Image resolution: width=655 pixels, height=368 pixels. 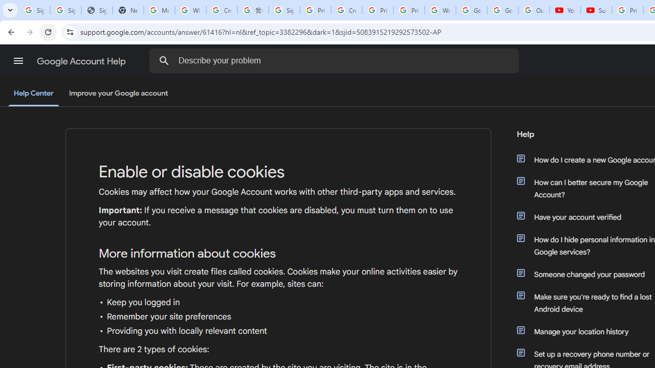 I want to click on Google Account, so click(x=503, y=10).